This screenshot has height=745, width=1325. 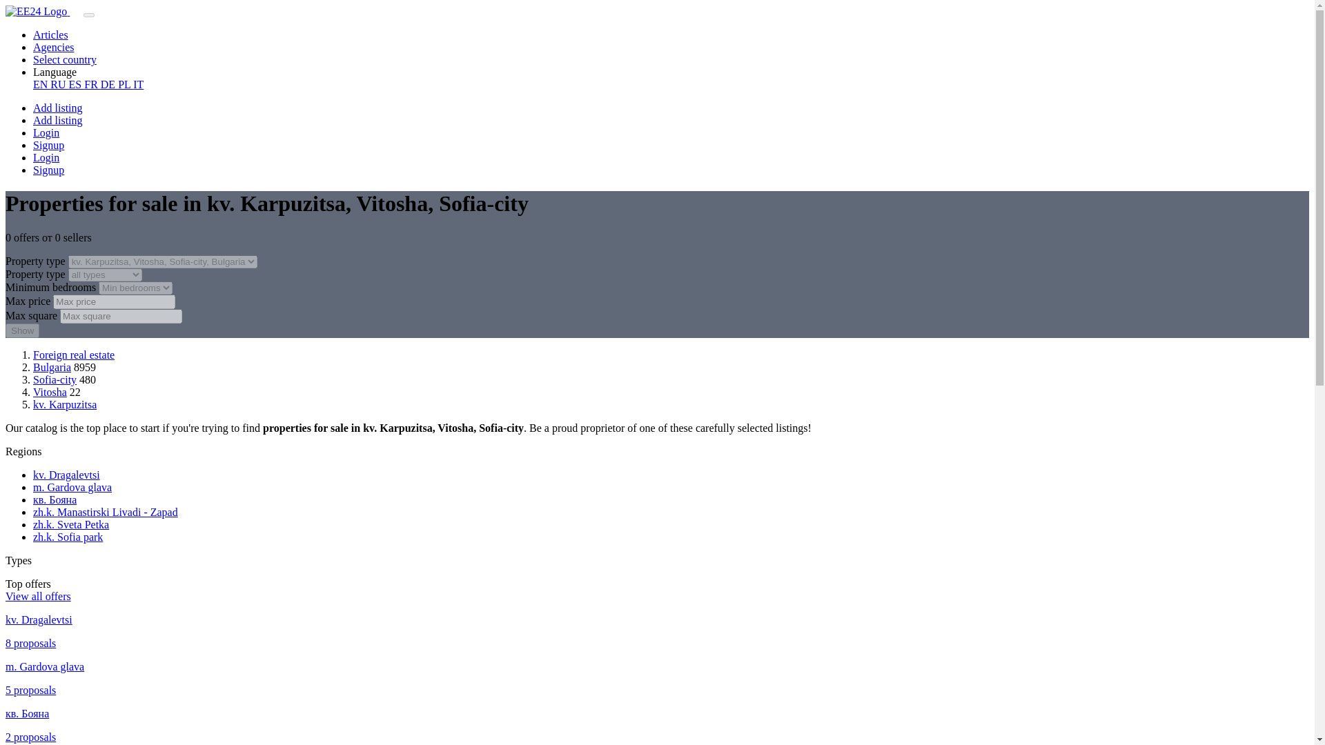 I want to click on zh.k. Sofia park, so click(x=68, y=537).